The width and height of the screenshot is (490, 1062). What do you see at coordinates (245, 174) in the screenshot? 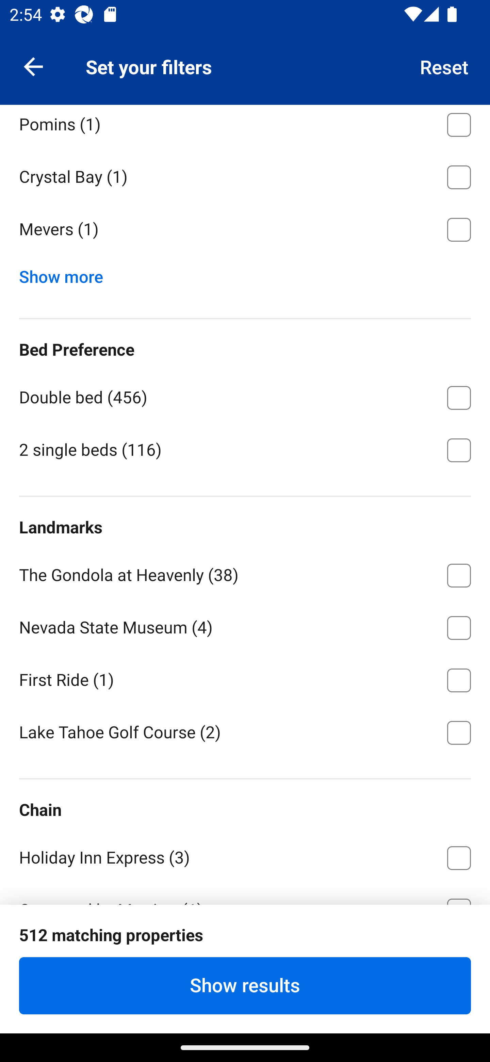
I see `Crystal Bay ⁦(1)` at bounding box center [245, 174].